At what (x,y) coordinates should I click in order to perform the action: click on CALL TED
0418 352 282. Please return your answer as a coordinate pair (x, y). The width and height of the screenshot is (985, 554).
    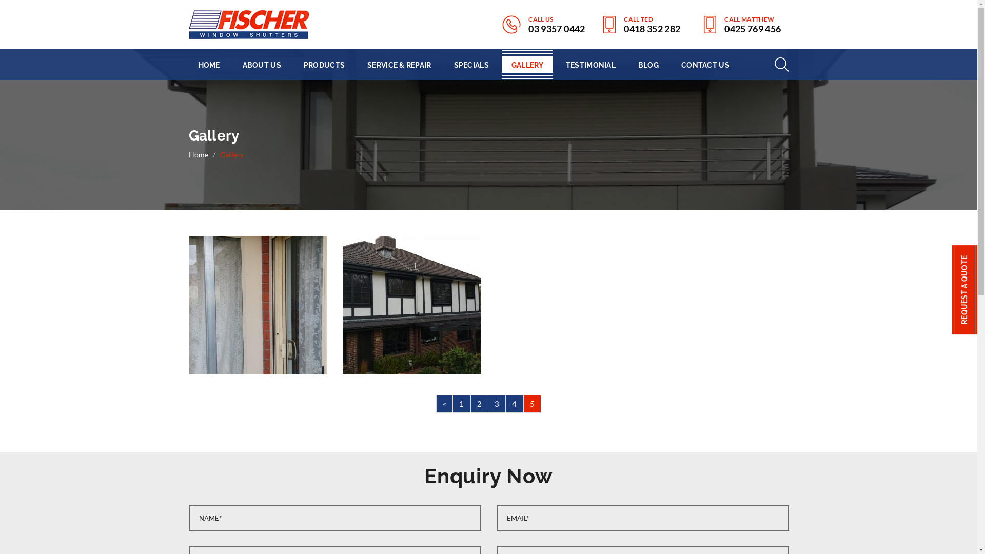
    Looking at the image, I should click on (642, 25).